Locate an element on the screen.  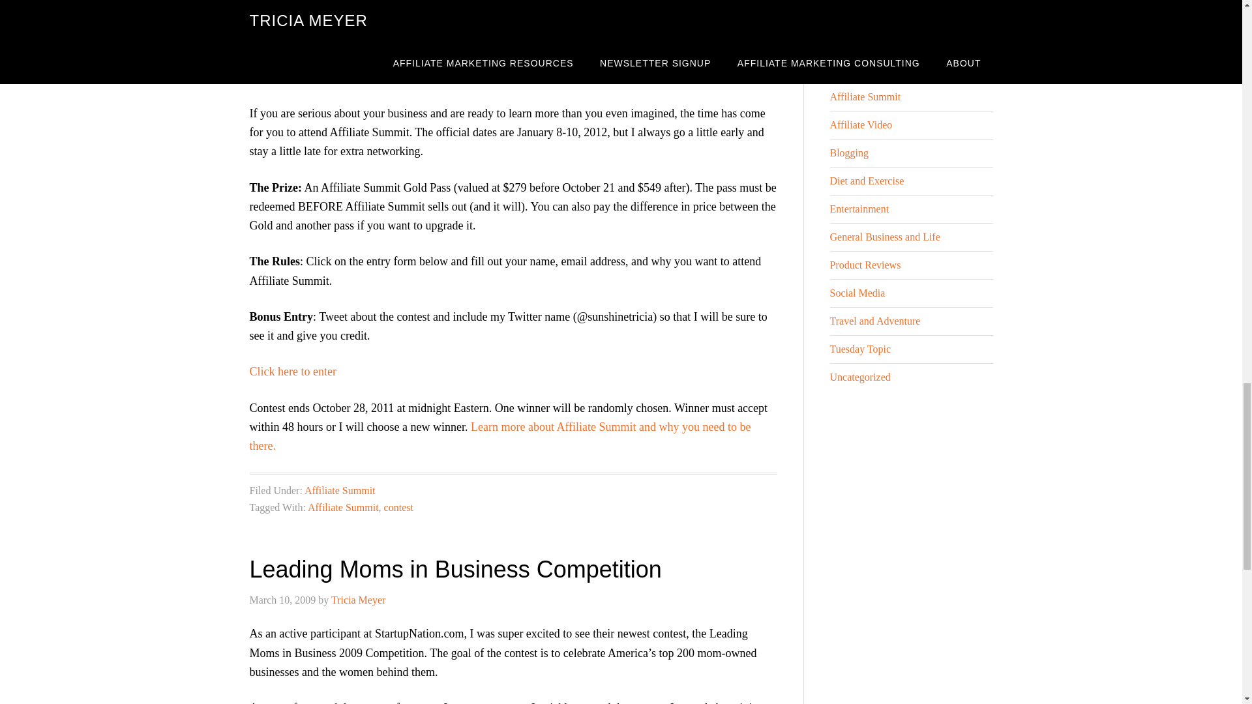
Leading Moms in Business Competition is located at coordinates (455, 570).